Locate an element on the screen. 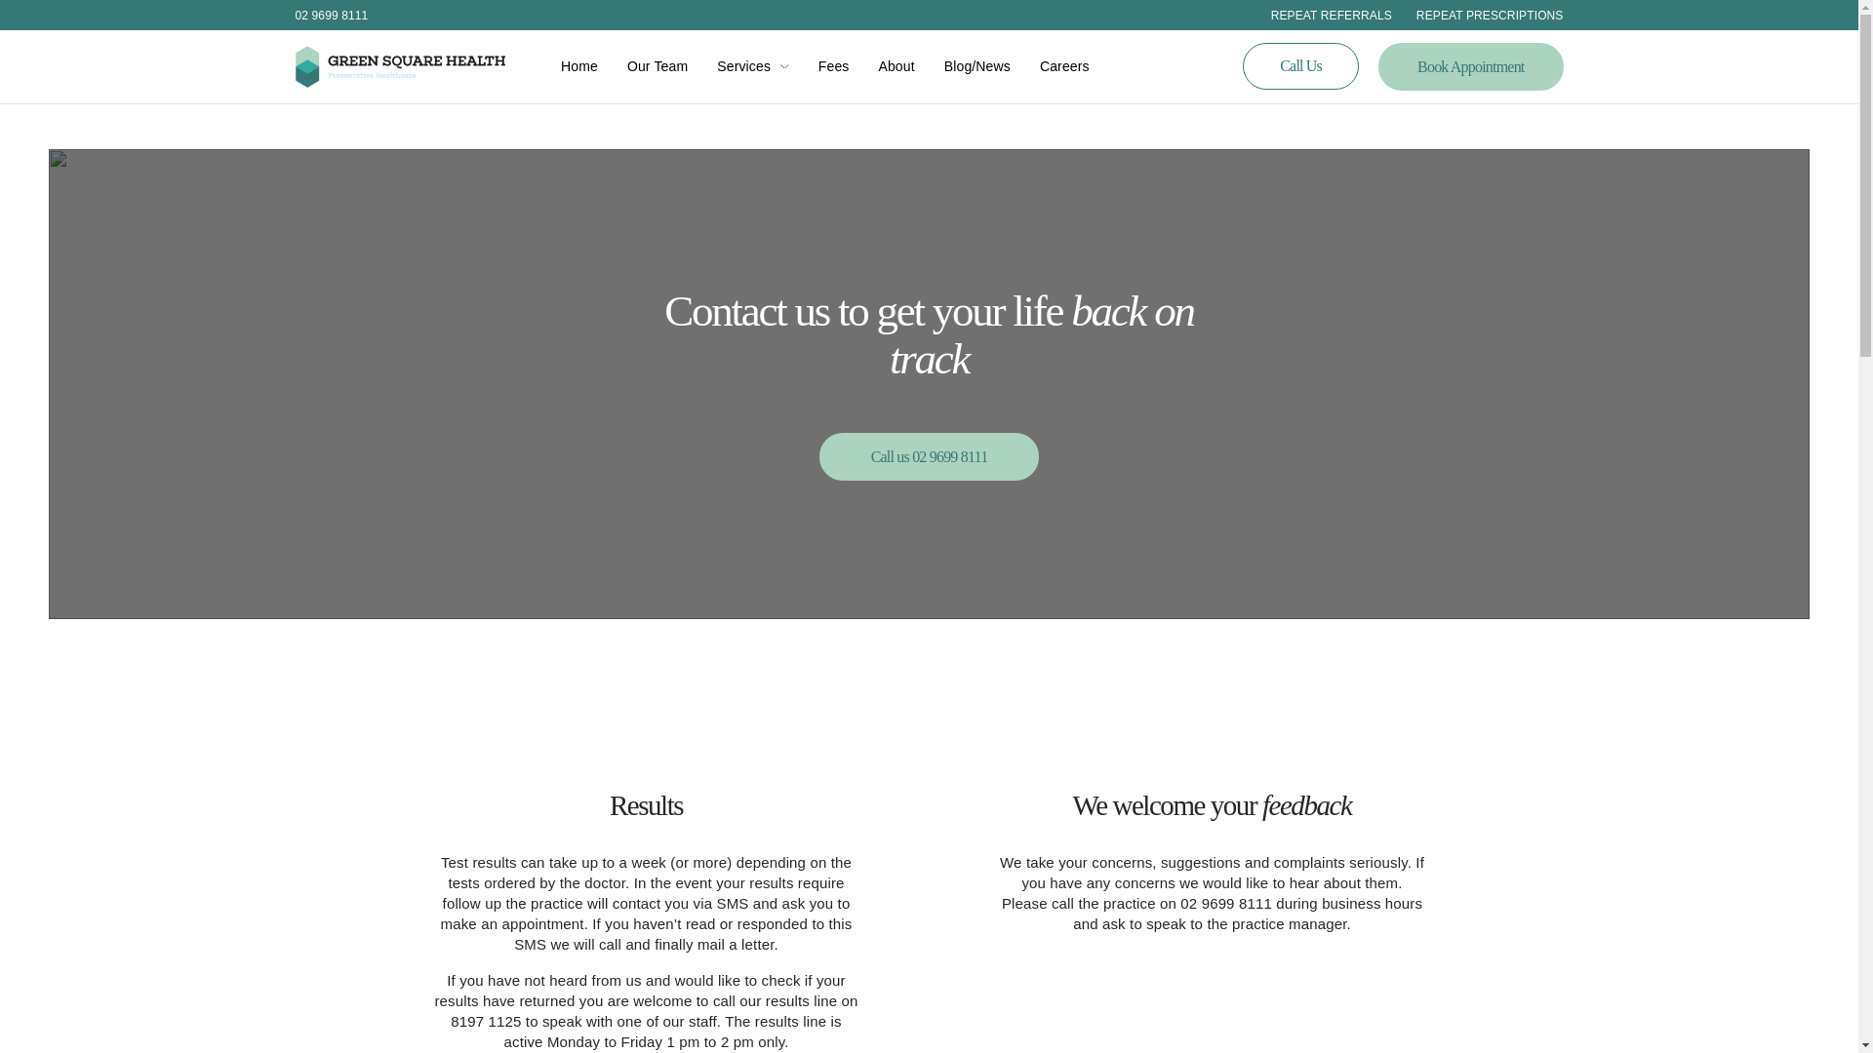 The height and width of the screenshot is (1053, 1873). 02 9699 8111 is located at coordinates (330, 14).